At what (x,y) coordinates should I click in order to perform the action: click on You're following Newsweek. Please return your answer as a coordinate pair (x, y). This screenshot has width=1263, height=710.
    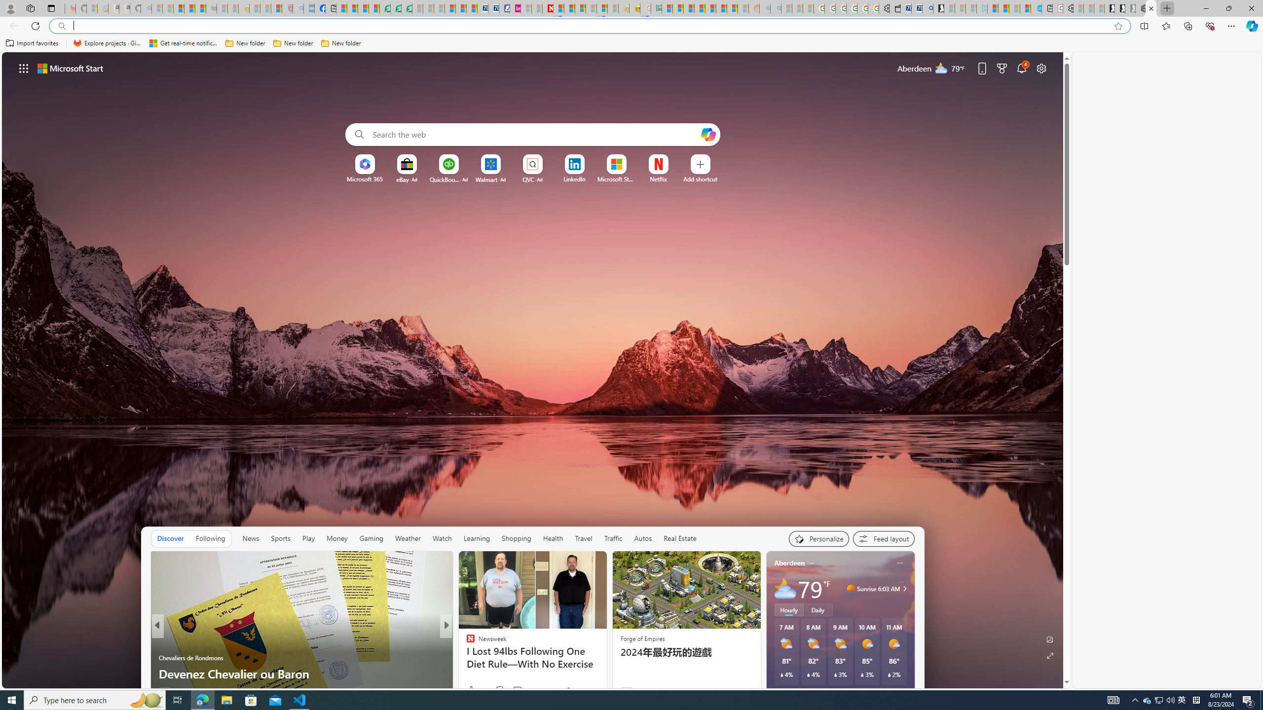
    Looking at the image, I should click on (582, 690).